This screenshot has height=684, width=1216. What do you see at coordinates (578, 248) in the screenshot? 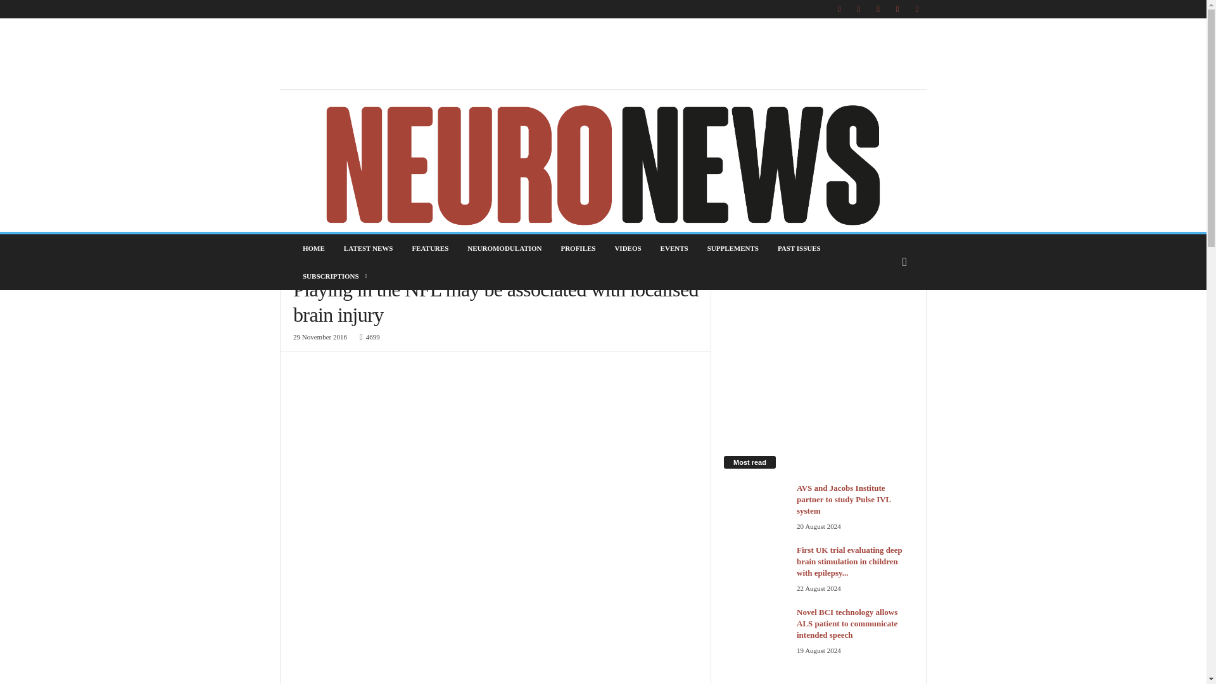
I see `PROFILES` at bounding box center [578, 248].